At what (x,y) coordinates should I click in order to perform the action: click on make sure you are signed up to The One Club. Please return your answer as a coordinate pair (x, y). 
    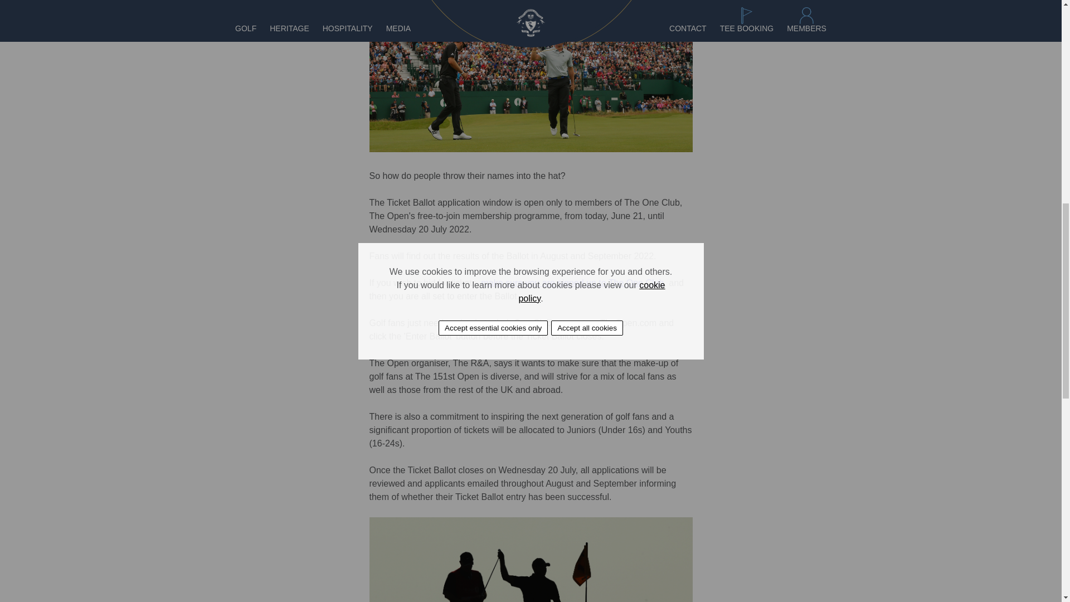
    Looking at the image, I should click on (572, 283).